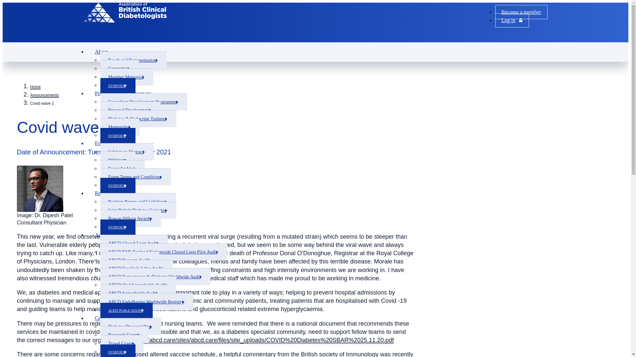 The image size is (636, 357). I want to click on Resources, so click(107, 193).